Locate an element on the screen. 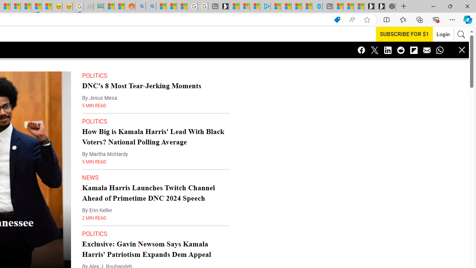  Class: icon icon-email is located at coordinates (427, 50).